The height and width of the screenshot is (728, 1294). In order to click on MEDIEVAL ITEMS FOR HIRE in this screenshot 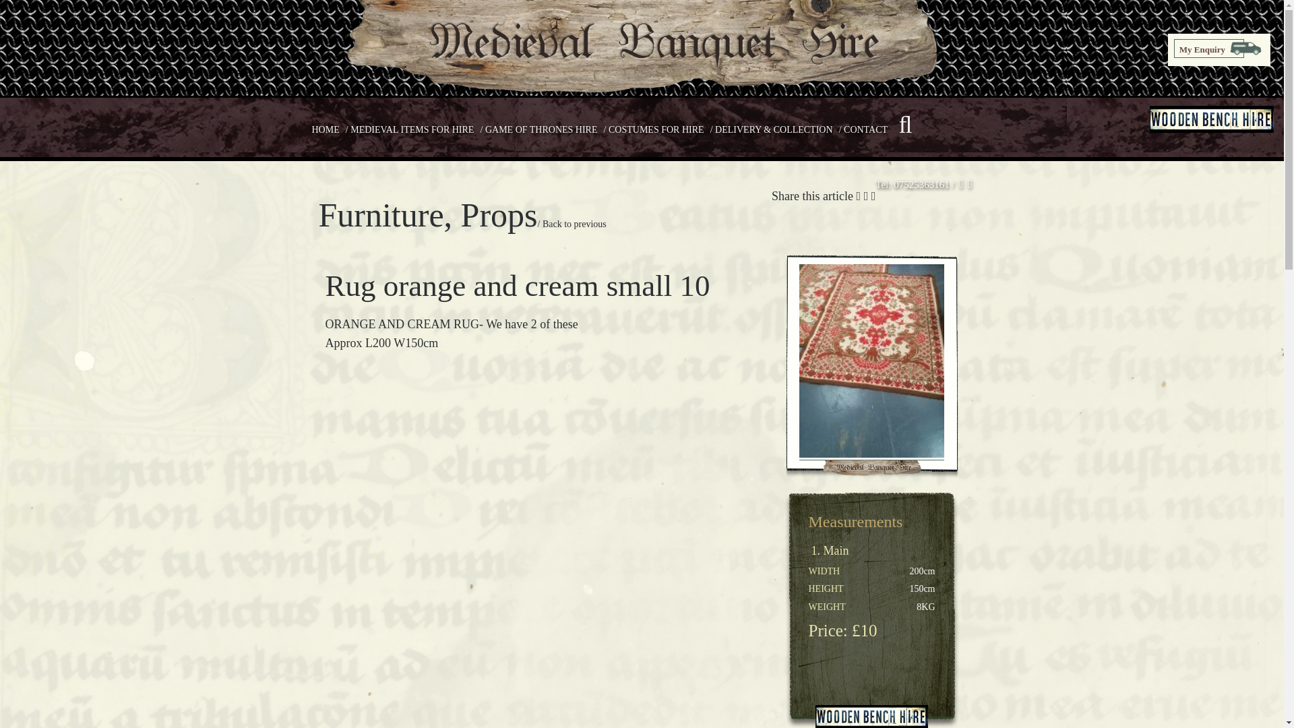, I will do `click(412, 129)`.